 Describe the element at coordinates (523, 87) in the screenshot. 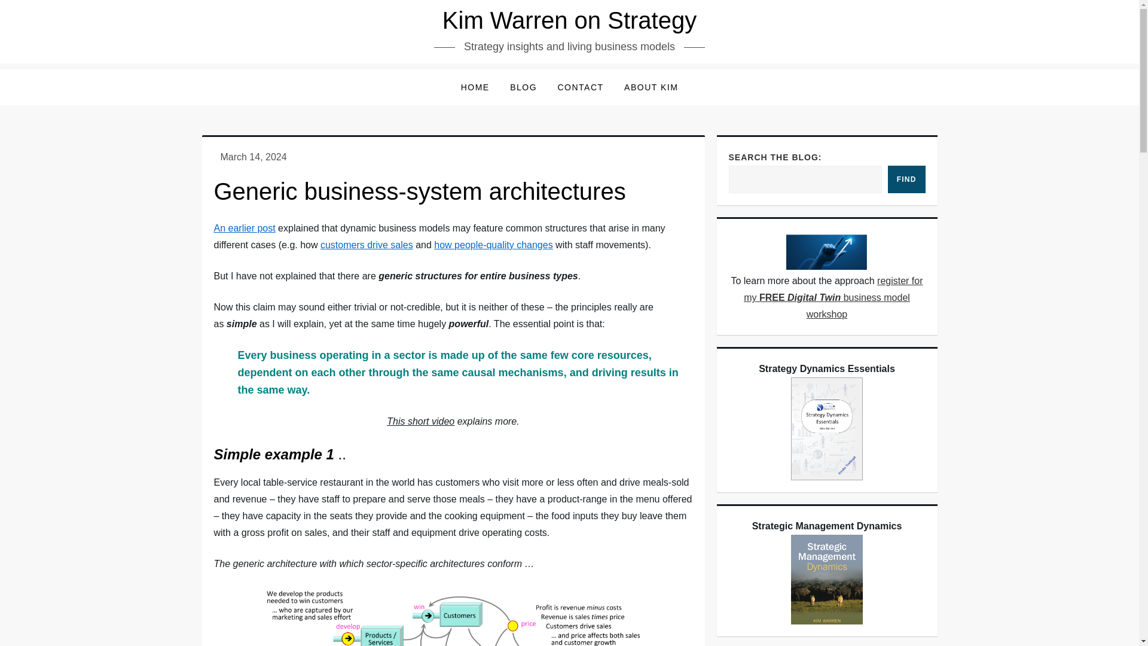

I see `Talking about strategy..` at that location.